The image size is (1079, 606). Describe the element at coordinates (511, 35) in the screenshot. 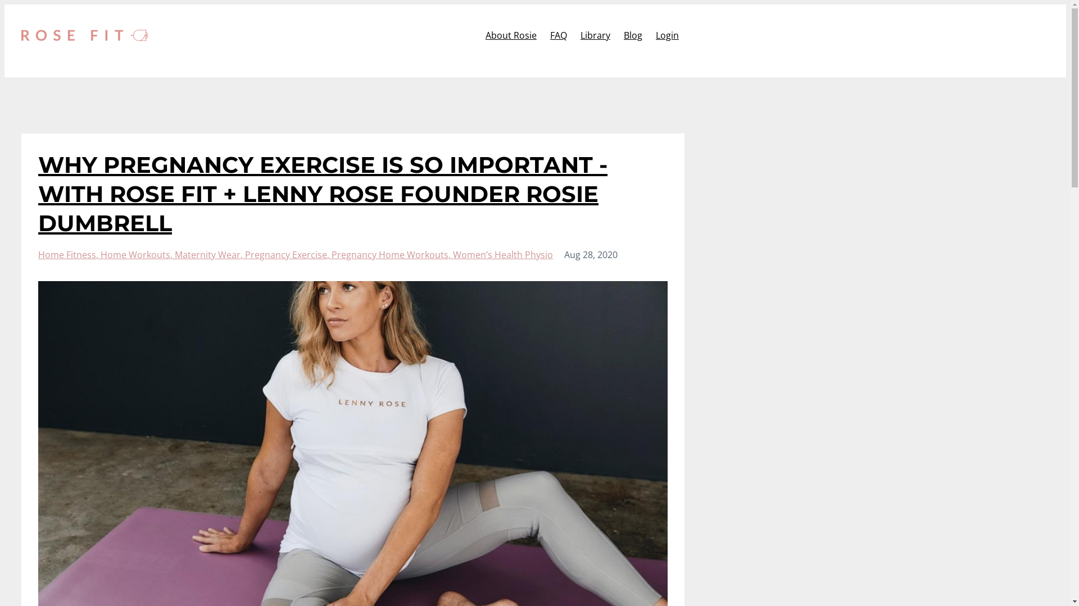

I see `About Rosie` at that location.